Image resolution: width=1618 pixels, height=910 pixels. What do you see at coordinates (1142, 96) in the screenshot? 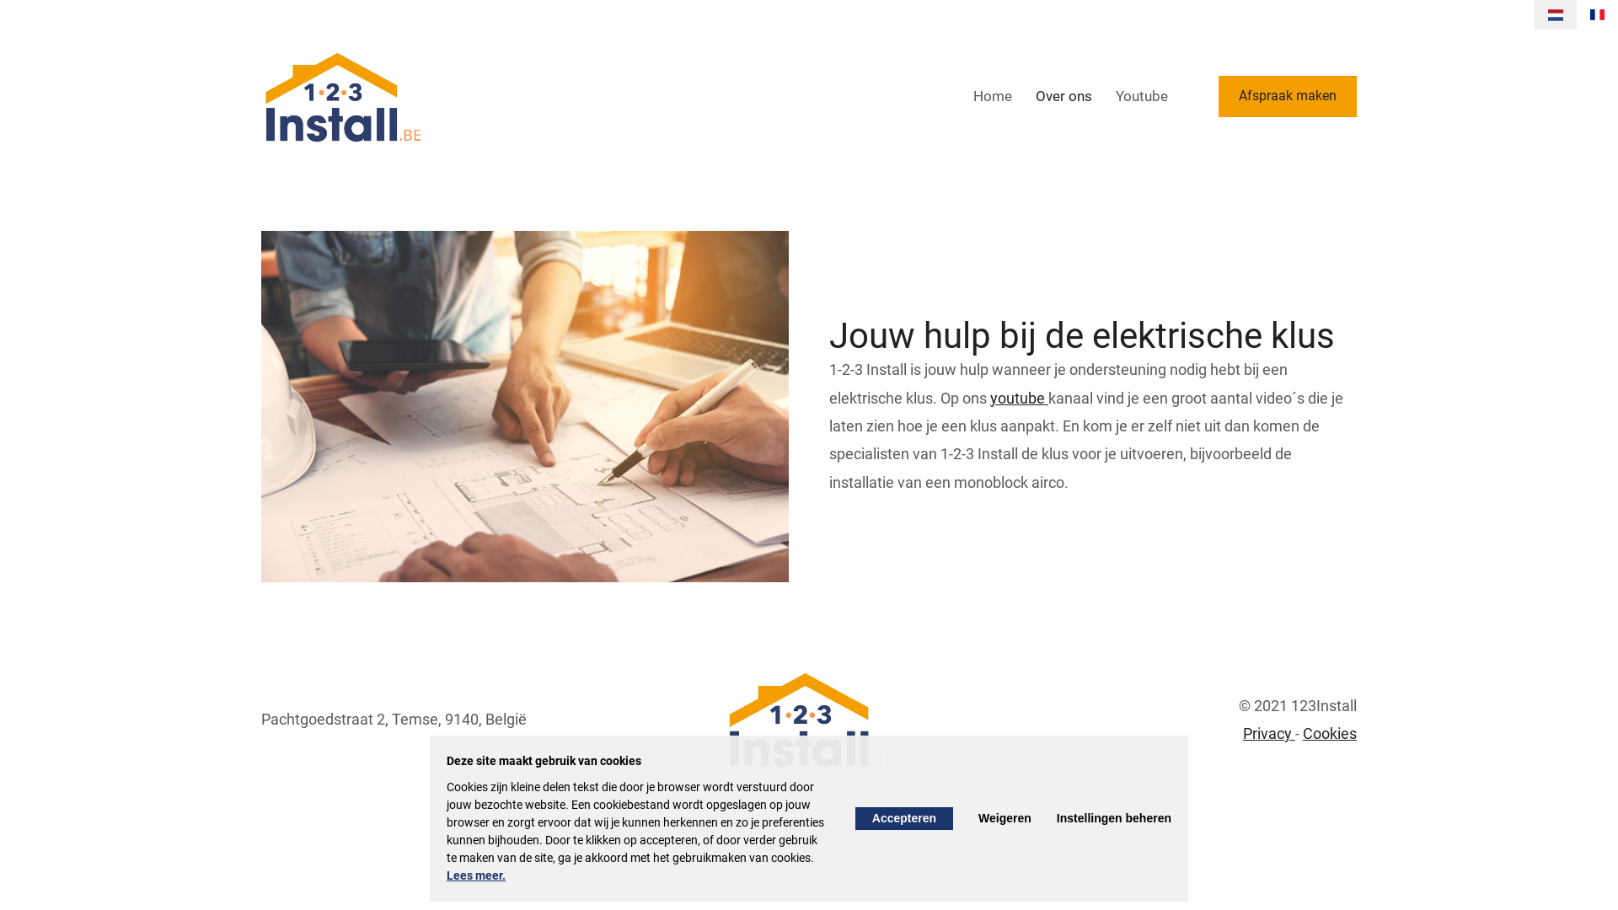
I see `Youtube` at bounding box center [1142, 96].